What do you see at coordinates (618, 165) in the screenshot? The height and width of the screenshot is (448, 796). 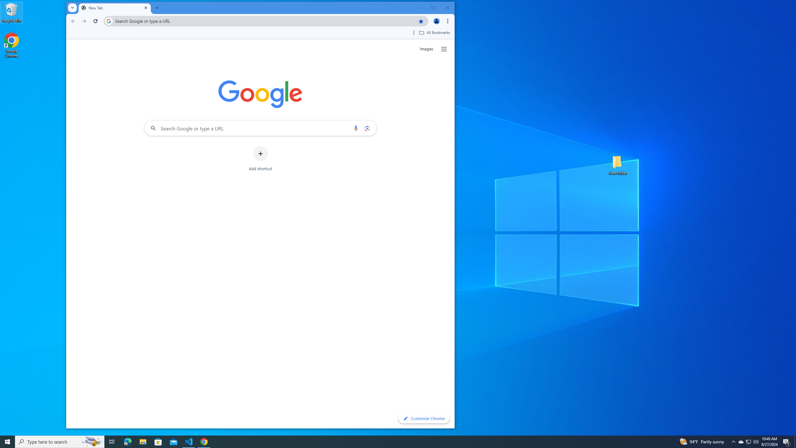 I see `New folder` at bounding box center [618, 165].